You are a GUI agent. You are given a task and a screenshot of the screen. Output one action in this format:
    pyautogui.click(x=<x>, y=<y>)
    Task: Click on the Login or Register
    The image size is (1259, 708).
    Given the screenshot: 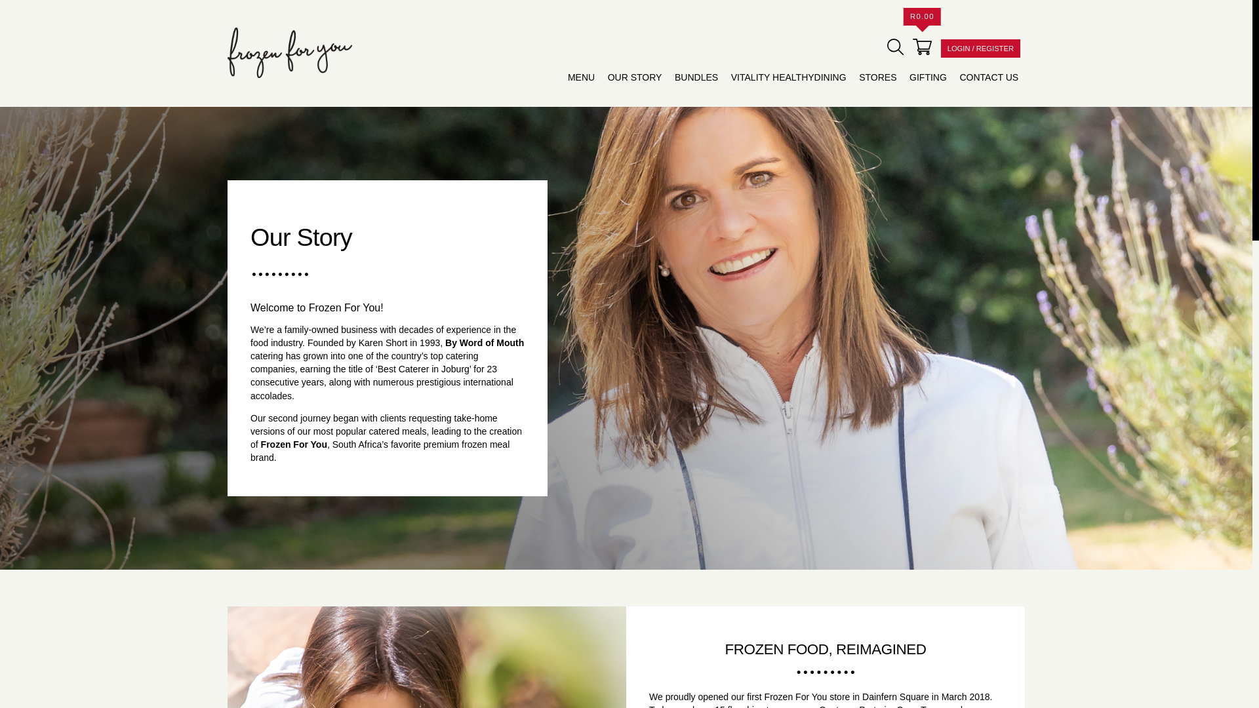 What is the action you would take?
    pyautogui.click(x=980, y=49)
    